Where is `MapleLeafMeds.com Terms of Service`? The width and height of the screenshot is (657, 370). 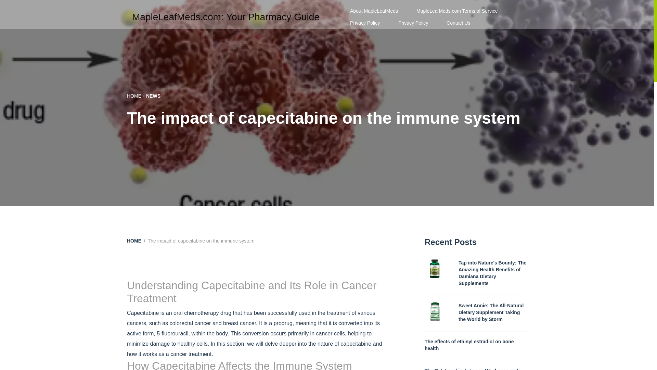 MapleLeafMeds.com Terms of Service is located at coordinates (457, 11).